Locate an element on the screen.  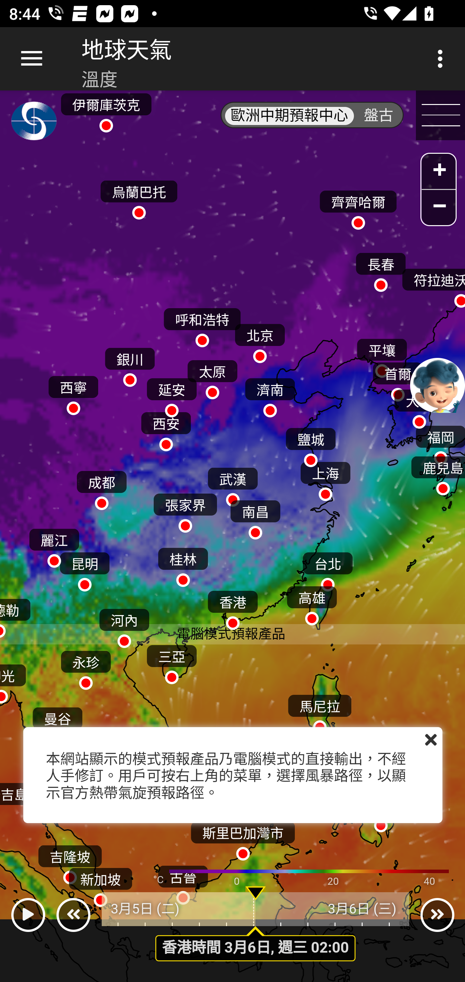
古晉 is located at coordinates (183, 882).